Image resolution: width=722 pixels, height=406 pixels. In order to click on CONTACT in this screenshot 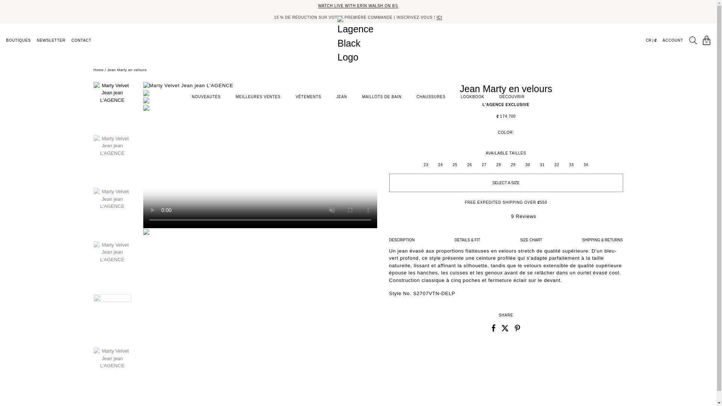, I will do `click(81, 40)`.